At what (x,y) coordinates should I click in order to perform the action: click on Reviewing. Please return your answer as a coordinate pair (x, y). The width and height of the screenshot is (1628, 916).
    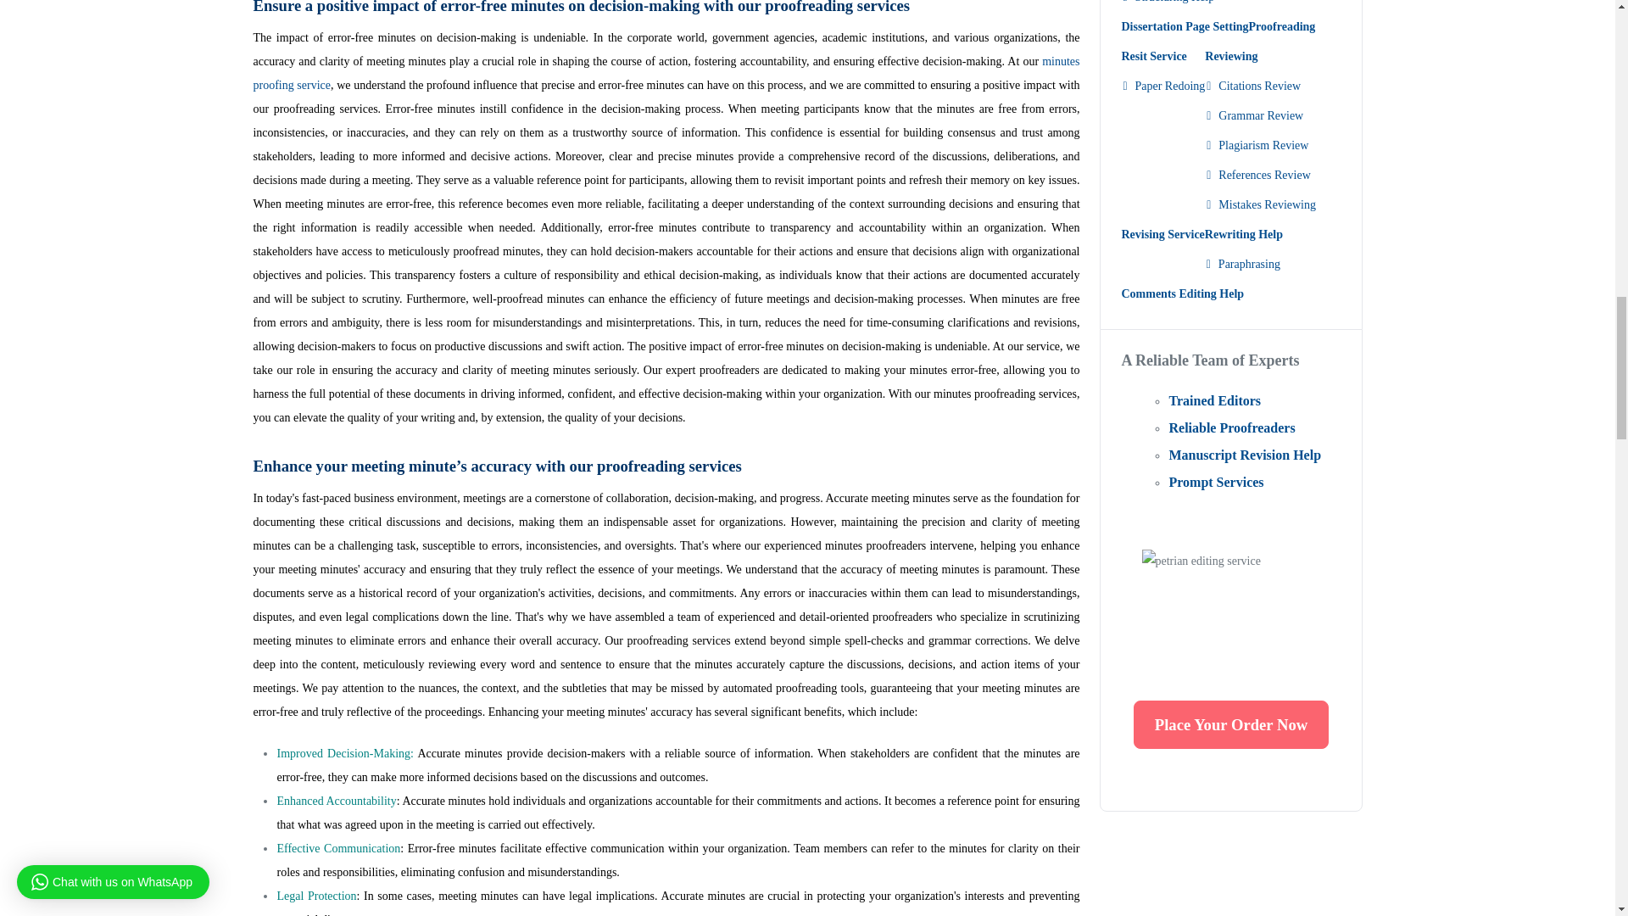
    Looking at the image, I should click on (1260, 56).